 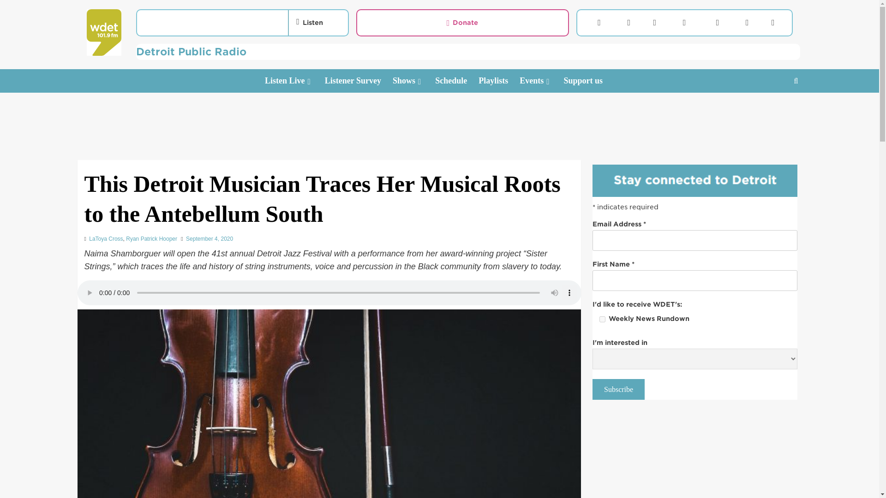 What do you see at coordinates (151, 238) in the screenshot?
I see `Ryan Patrick Hooper` at bounding box center [151, 238].